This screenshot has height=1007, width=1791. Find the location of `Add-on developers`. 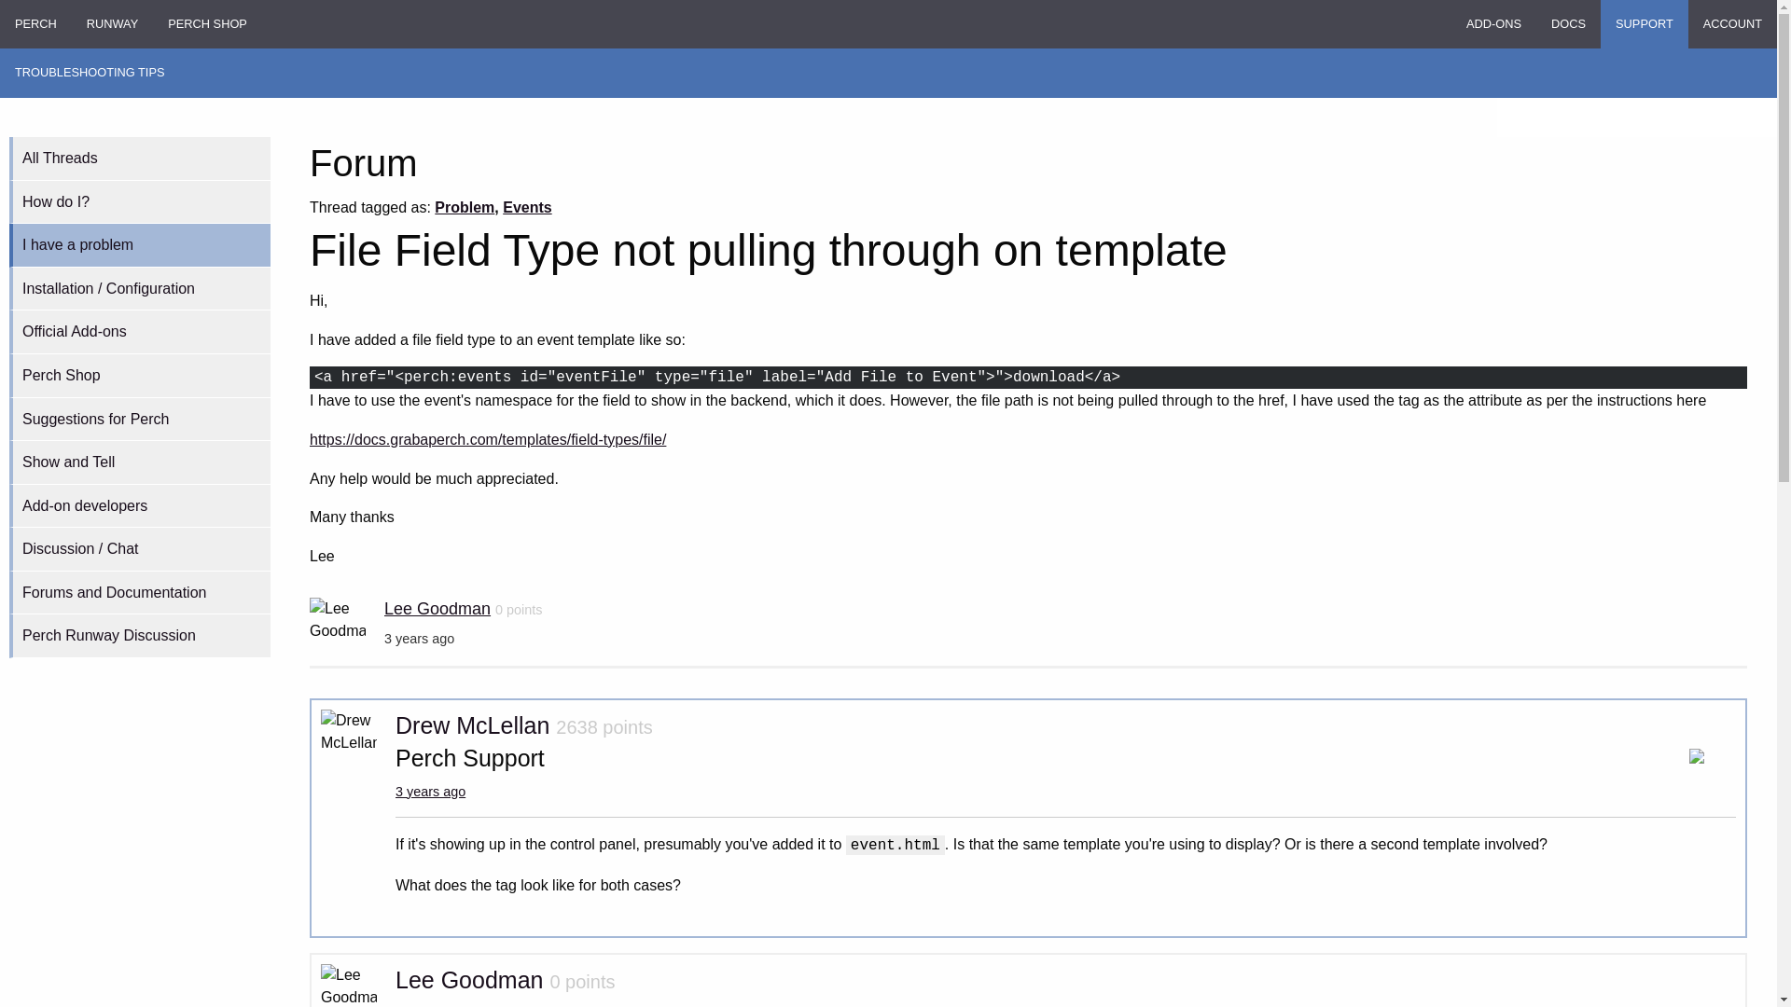

Add-on developers is located at coordinates (139, 506).